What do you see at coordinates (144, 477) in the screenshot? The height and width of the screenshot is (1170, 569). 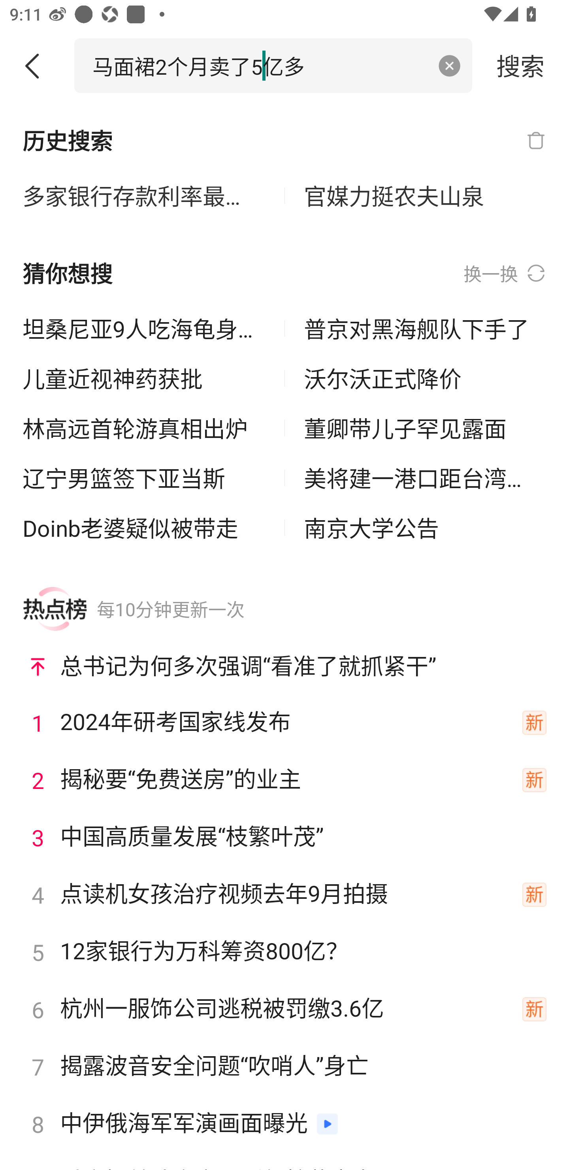 I see `辽宁男篮签下亚当斯` at bounding box center [144, 477].